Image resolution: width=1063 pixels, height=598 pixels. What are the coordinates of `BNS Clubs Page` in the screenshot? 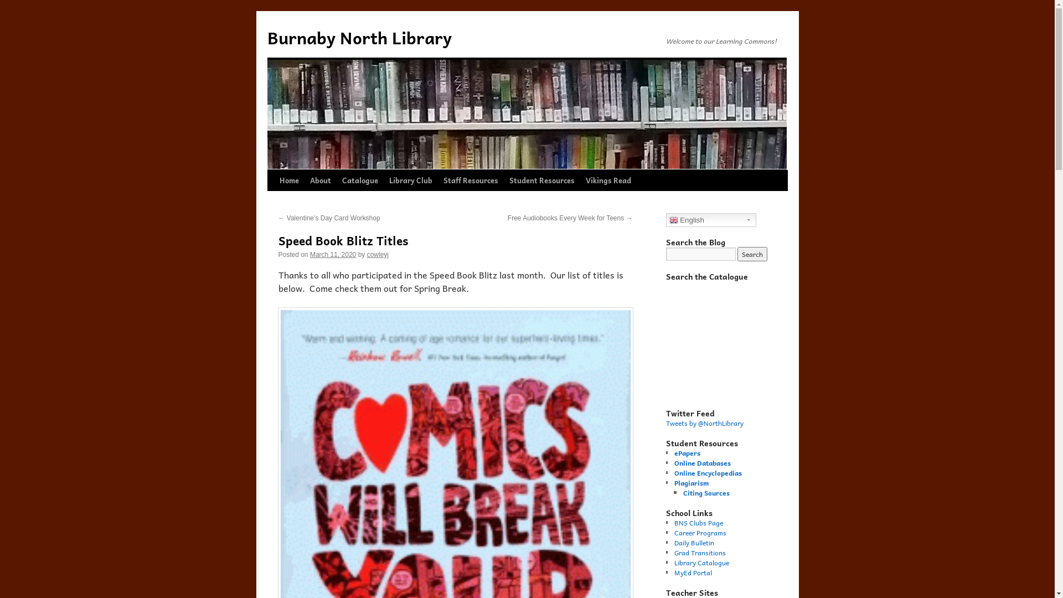 It's located at (699, 523).